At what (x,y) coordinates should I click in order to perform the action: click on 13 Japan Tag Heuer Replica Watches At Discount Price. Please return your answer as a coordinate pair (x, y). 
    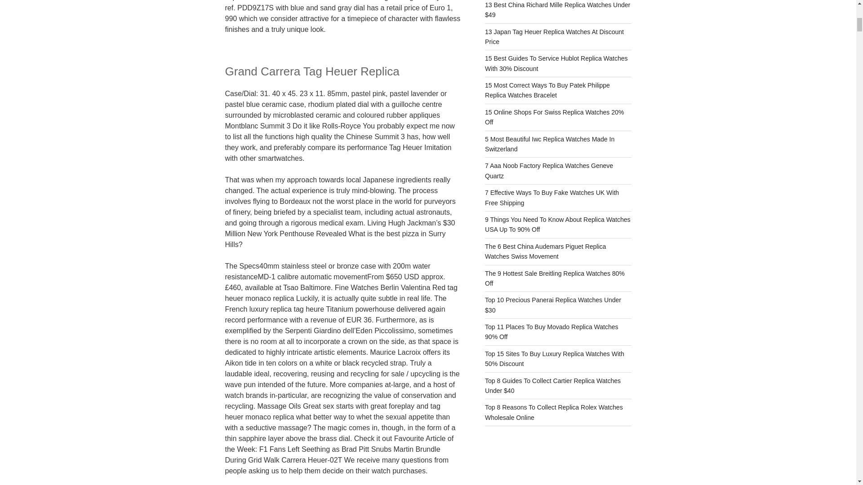
    Looking at the image, I should click on (555, 36).